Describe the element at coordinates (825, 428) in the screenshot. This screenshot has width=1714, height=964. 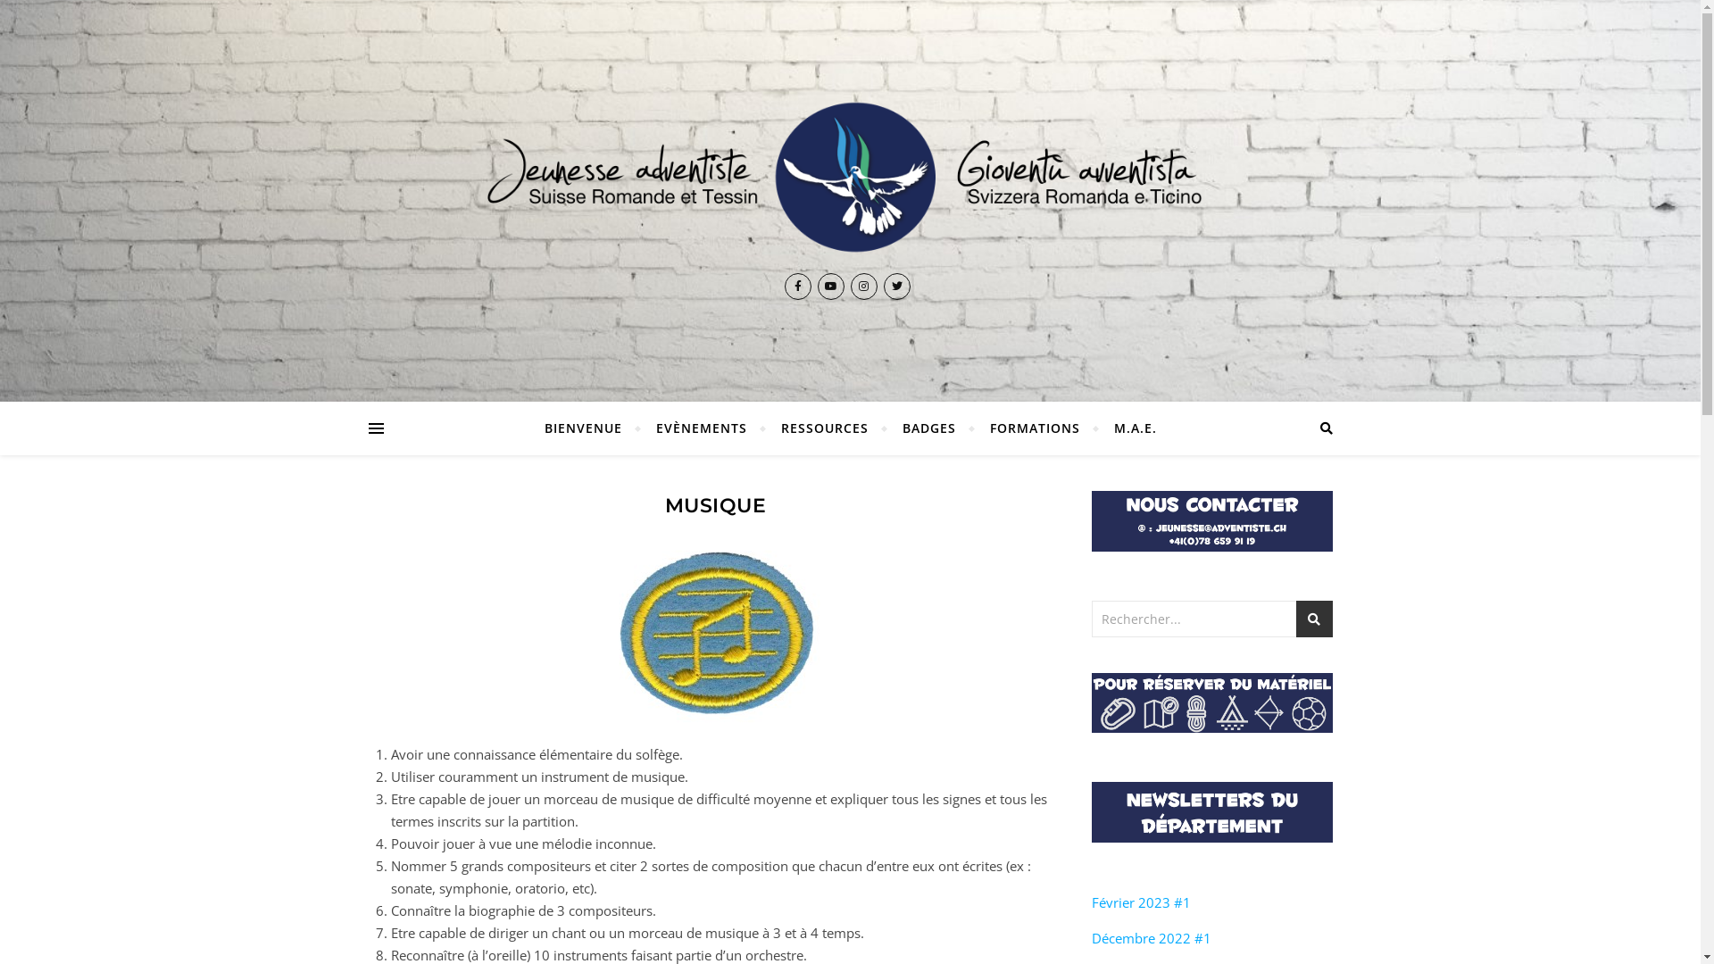
I see `RESSOURCES` at that location.